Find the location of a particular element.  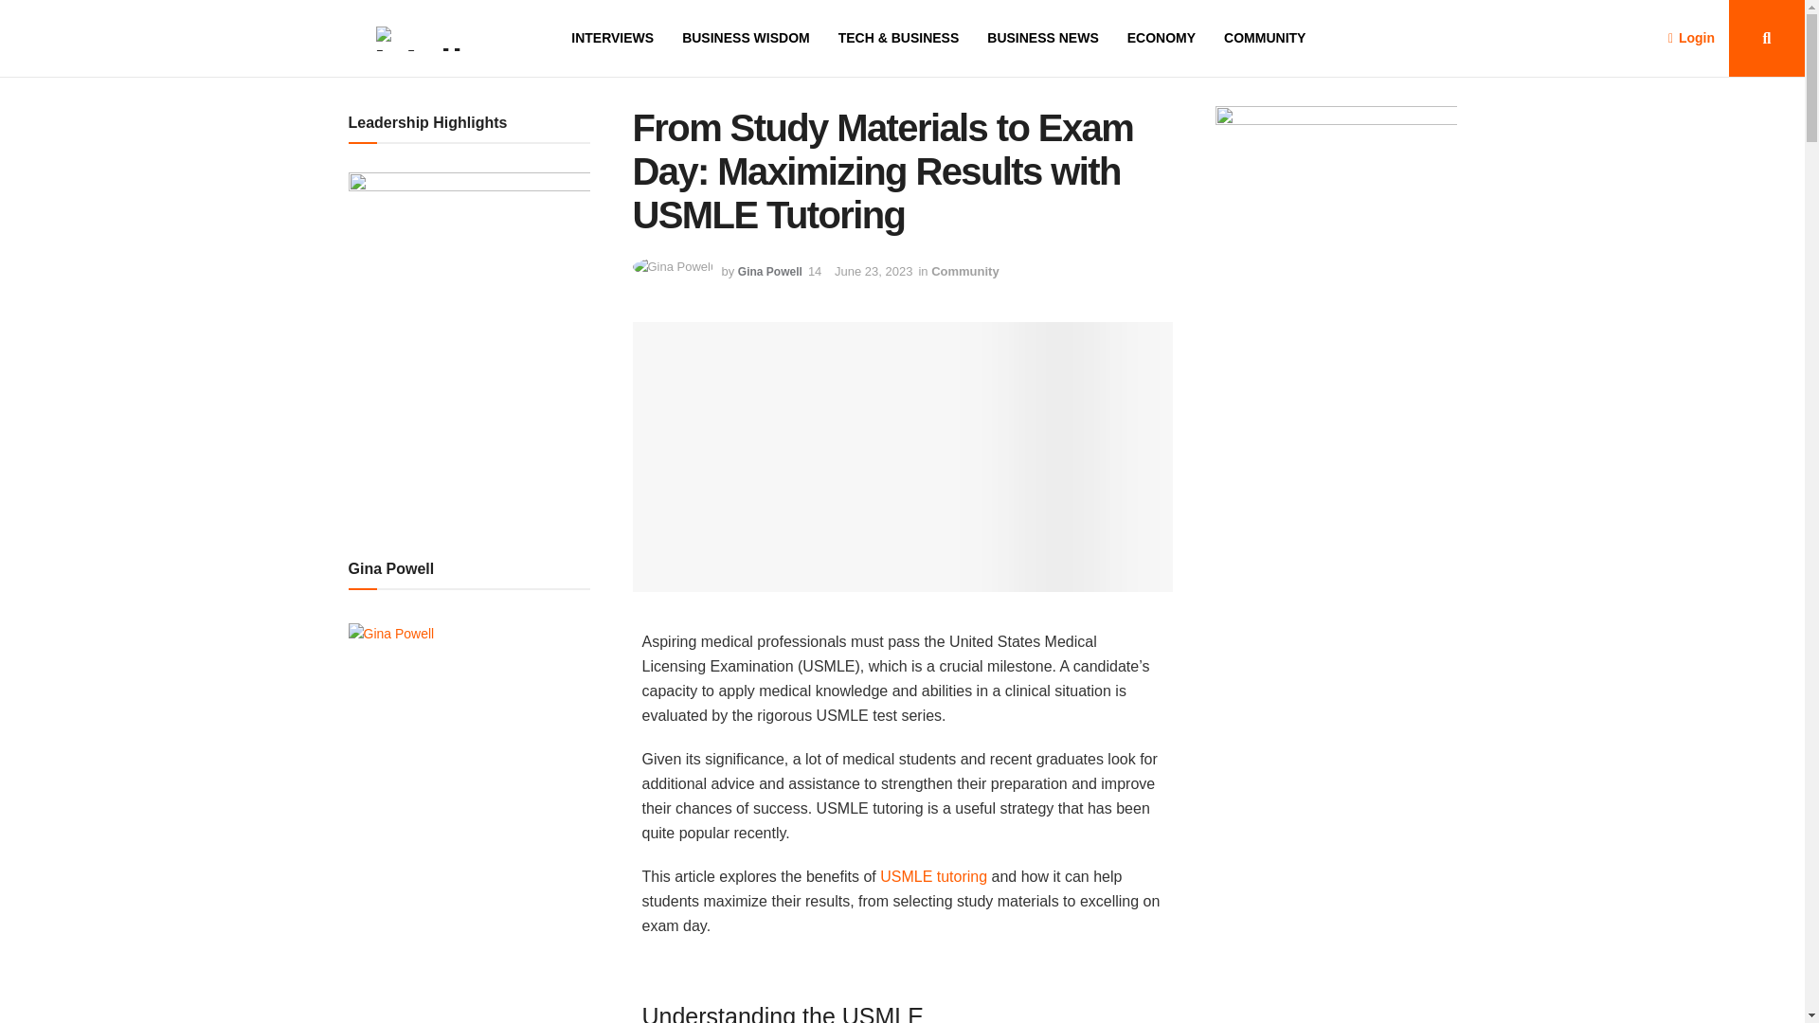

USMLE tutoring is located at coordinates (934, 876).